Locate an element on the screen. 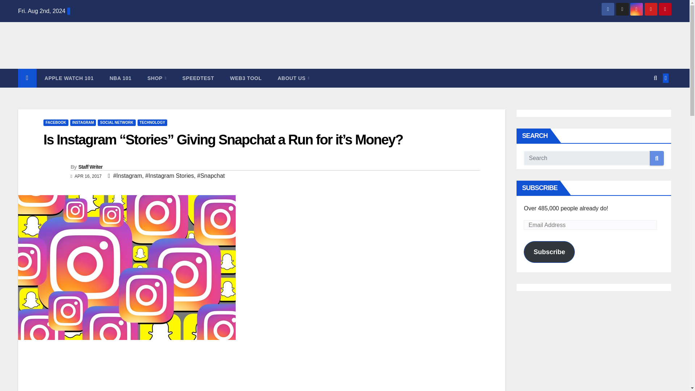  Apple Watch 101 is located at coordinates (69, 78).